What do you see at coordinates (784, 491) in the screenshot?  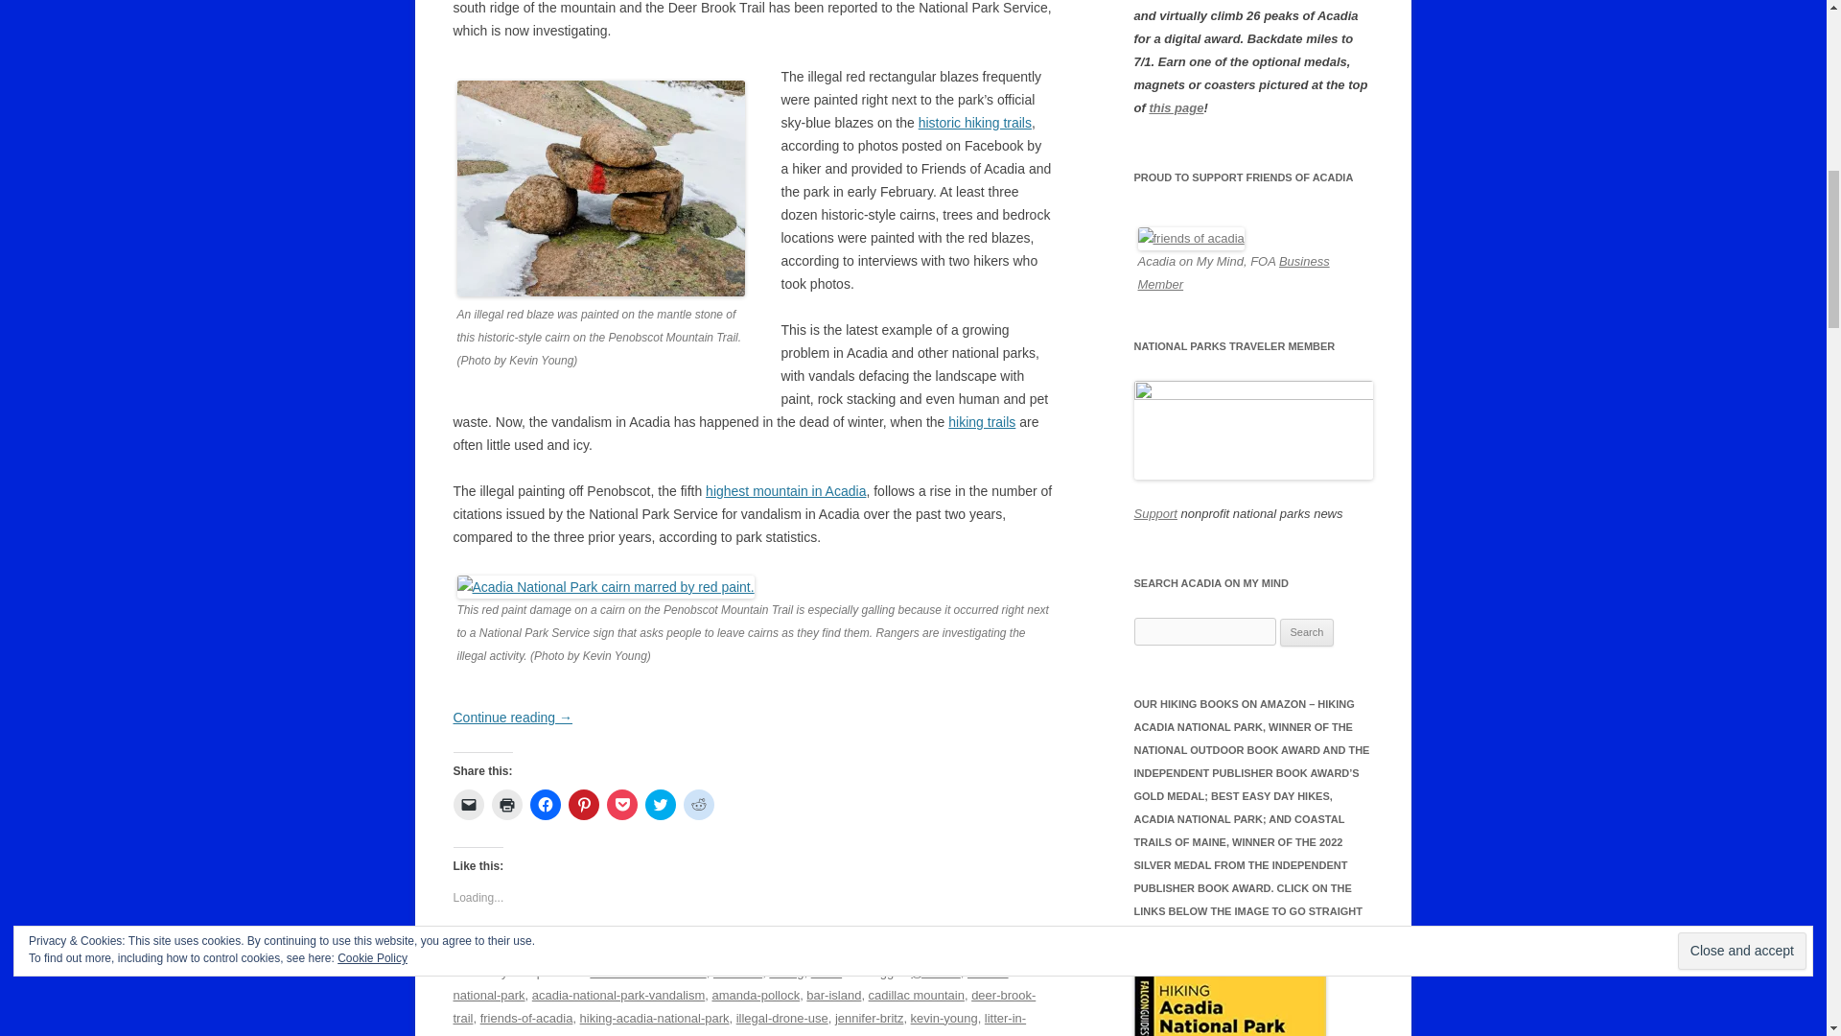 I see `highest mountain in Acadia` at bounding box center [784, 491].